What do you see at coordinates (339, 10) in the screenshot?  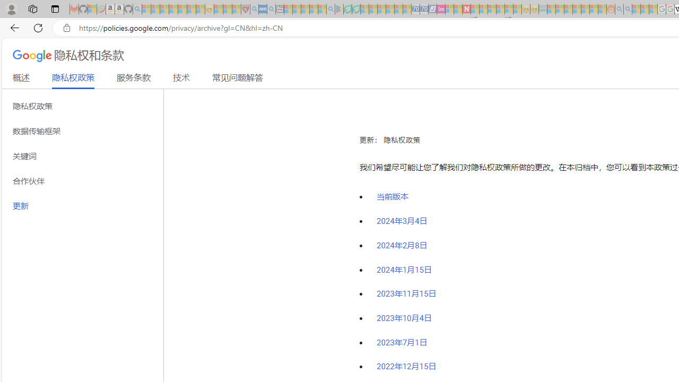 I see `Bluey: Let's Play! - Apps on Google Play - Sleeping` at bounding box center [339, 10].